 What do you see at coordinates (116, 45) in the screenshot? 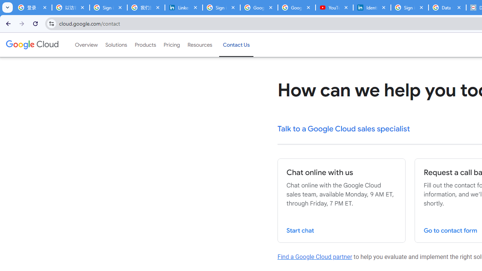
I see `Solutions` at bounding box center [116, 45].